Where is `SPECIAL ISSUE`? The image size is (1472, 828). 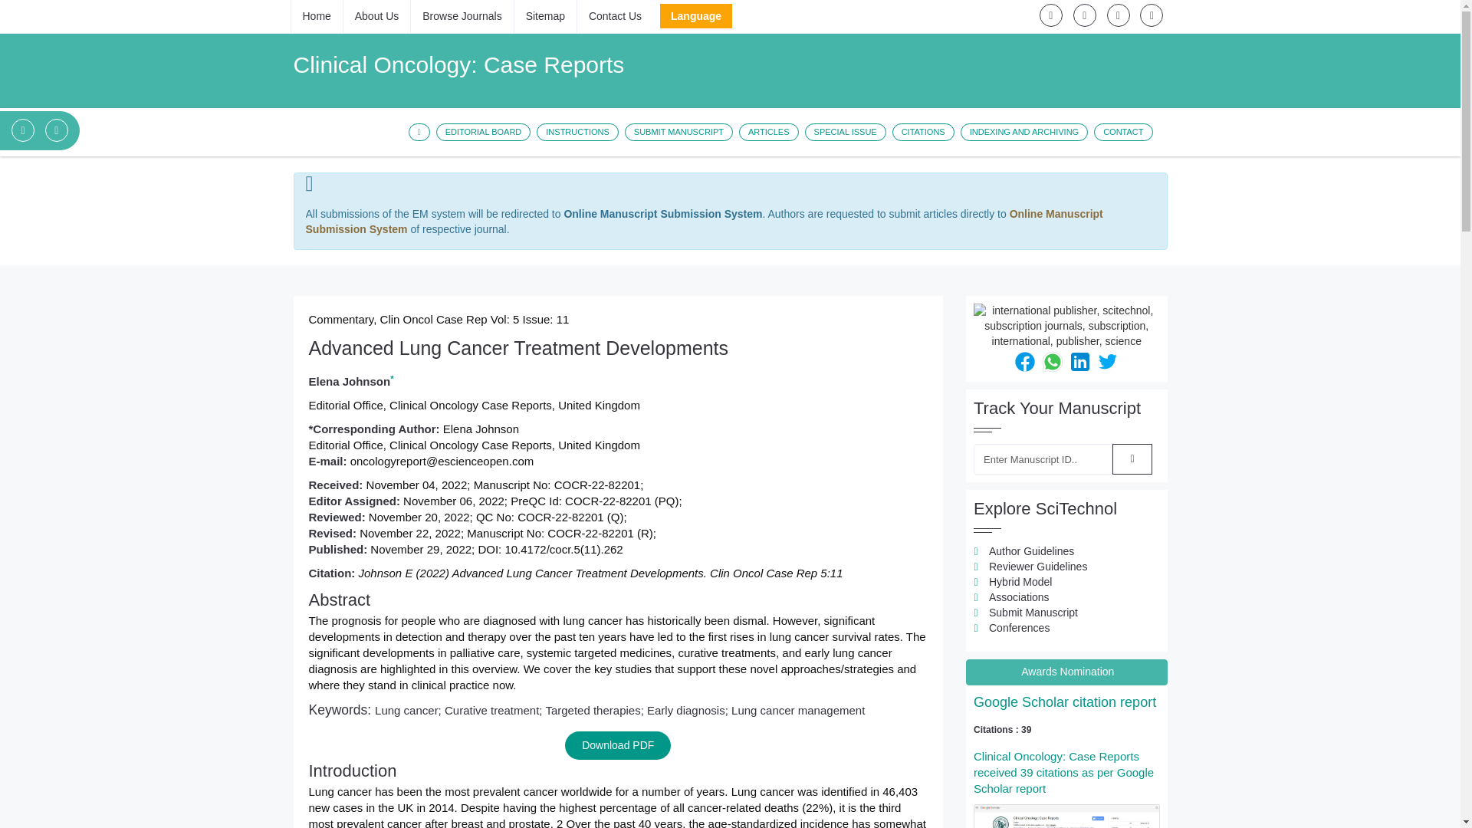 SPECIAL ISSUE is located at coordinates (845, 132).